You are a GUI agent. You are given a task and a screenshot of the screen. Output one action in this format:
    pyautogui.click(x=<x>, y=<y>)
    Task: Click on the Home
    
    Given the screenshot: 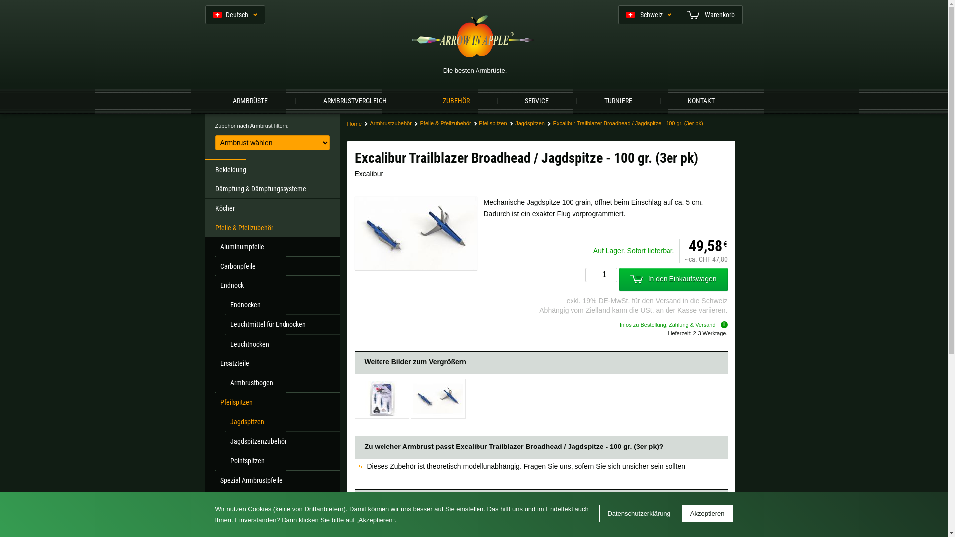 What is the action you would take?
    pyautogui.click(x=354, y=123)
    